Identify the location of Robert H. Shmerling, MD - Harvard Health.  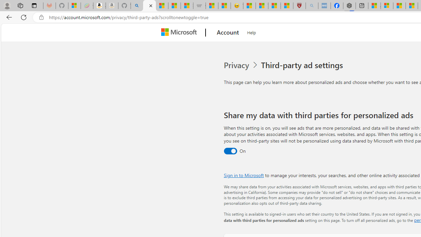
(299, 6).